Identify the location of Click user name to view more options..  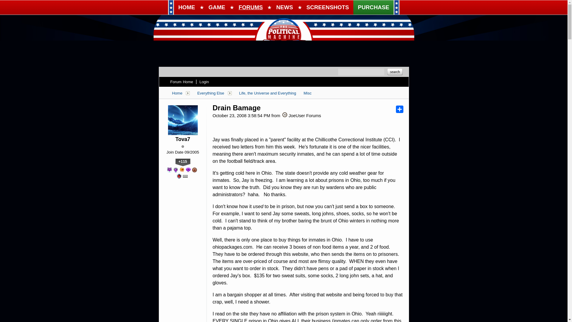
(183, 139).